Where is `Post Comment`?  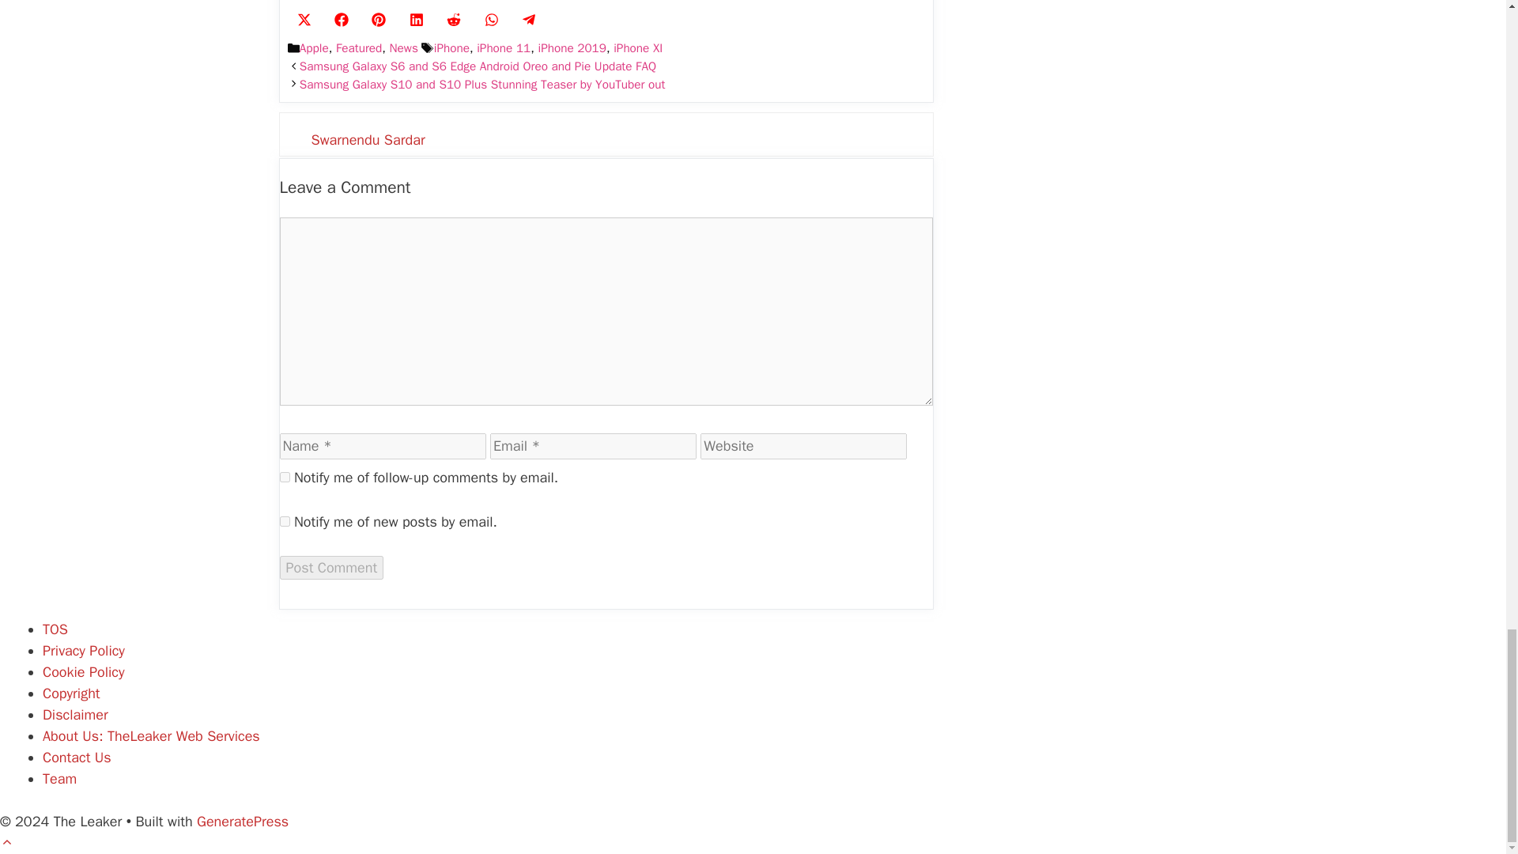 Post Comment is located at coordinates (331, 568).